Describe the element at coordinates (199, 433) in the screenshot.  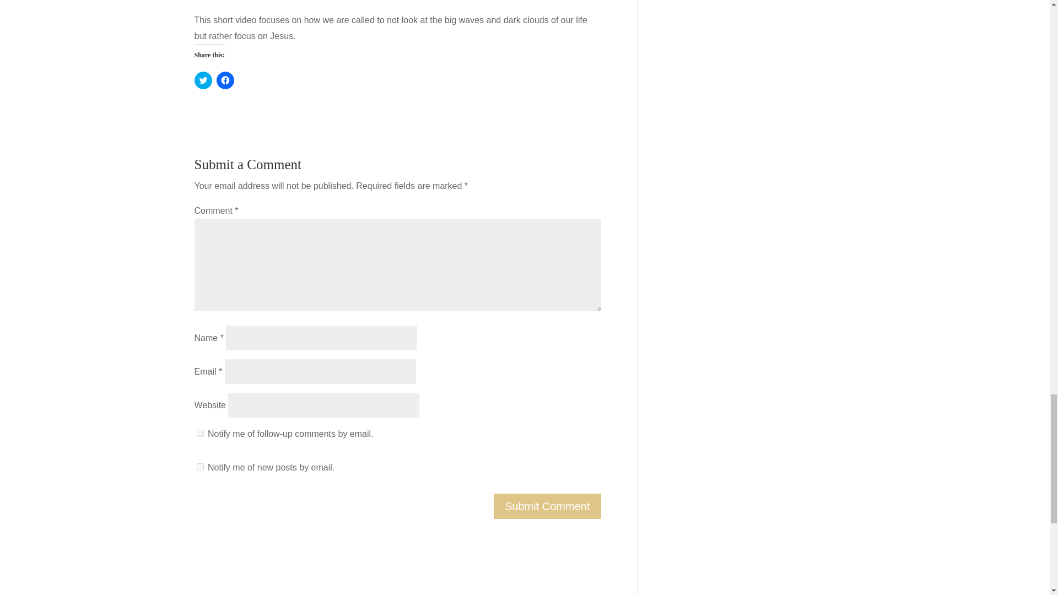
I see `subscribe` at that location.